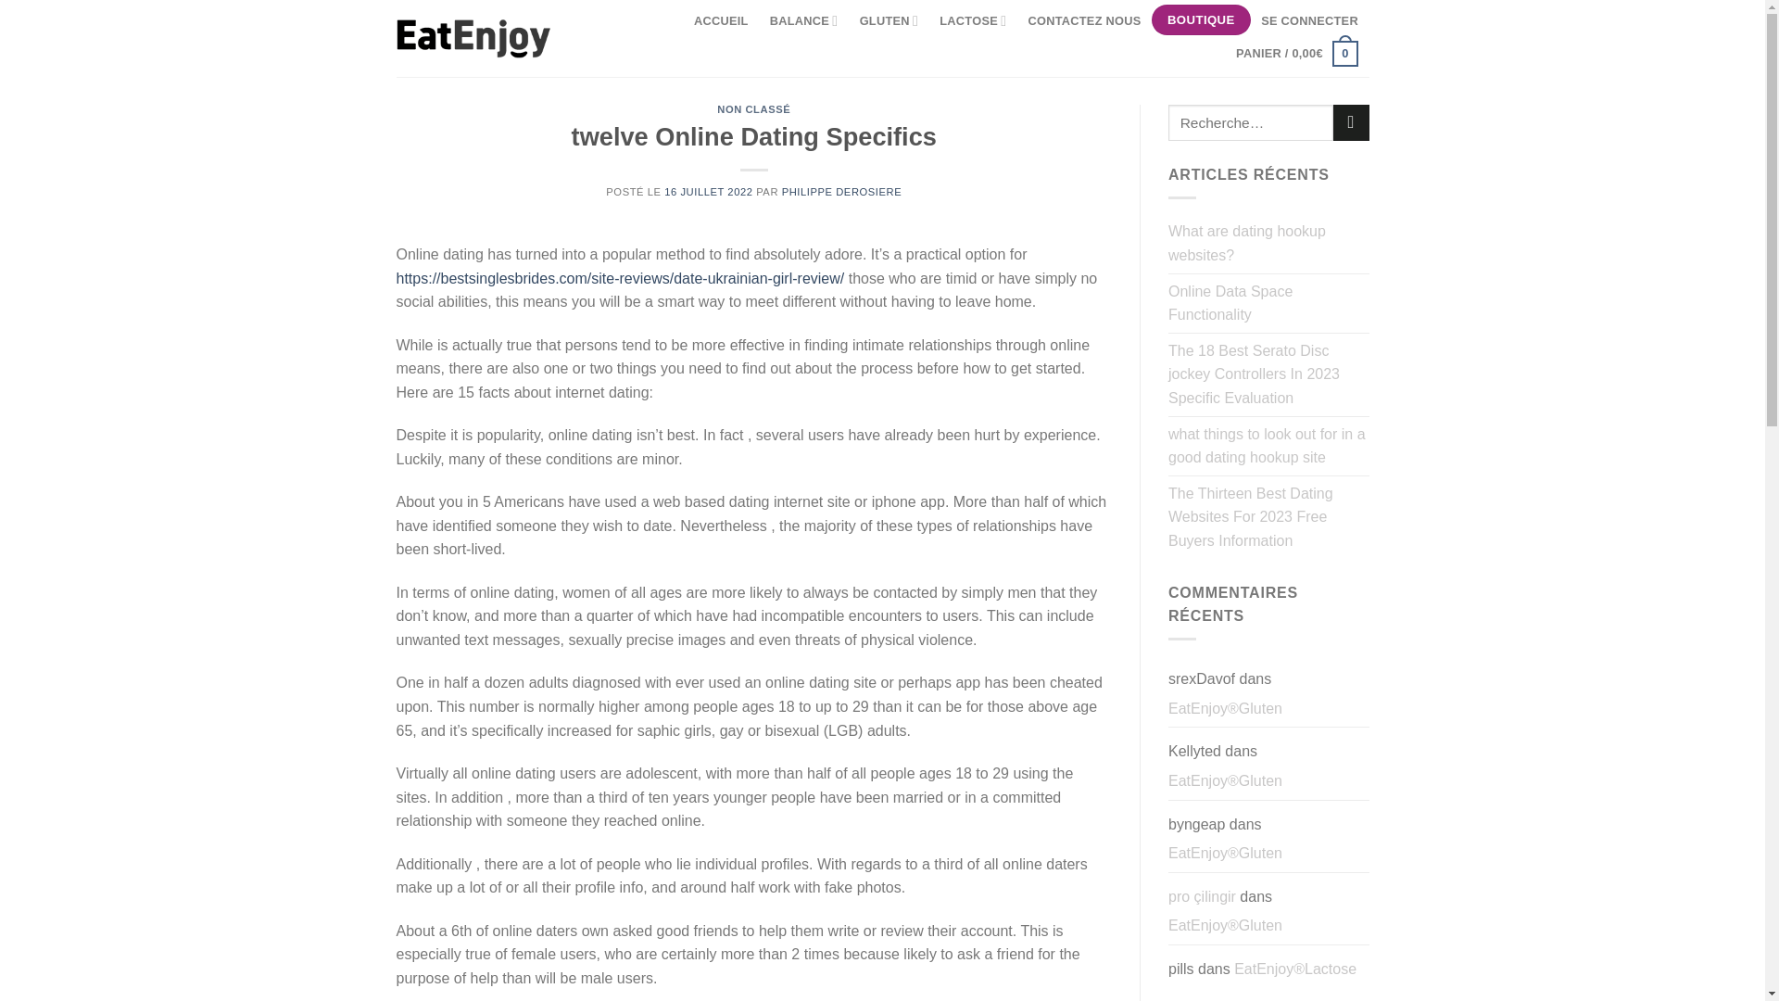  What do you see at coordinates (1310, 20) in the screenshot?
I see `SE CONNECTER` at bounding box center [1310, 20].